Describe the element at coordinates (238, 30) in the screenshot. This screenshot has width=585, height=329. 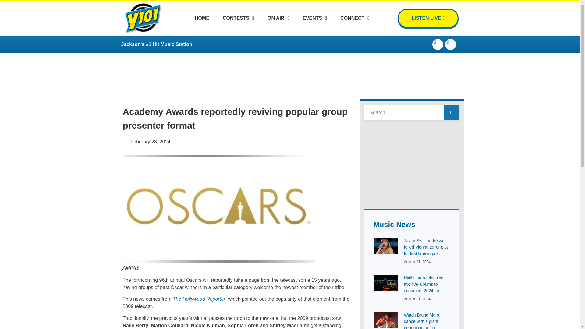
I see `CONTESTS` at that location.